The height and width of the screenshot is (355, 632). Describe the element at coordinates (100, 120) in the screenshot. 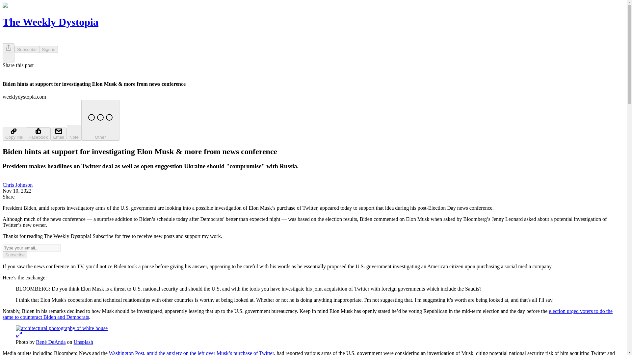

I see `Other` at that location.